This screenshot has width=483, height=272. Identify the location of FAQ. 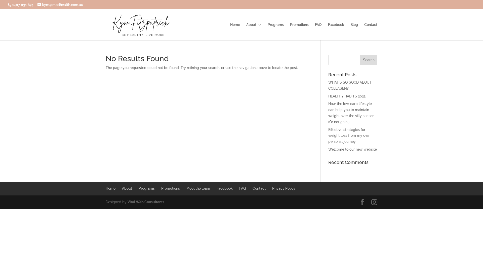
(318, 32).